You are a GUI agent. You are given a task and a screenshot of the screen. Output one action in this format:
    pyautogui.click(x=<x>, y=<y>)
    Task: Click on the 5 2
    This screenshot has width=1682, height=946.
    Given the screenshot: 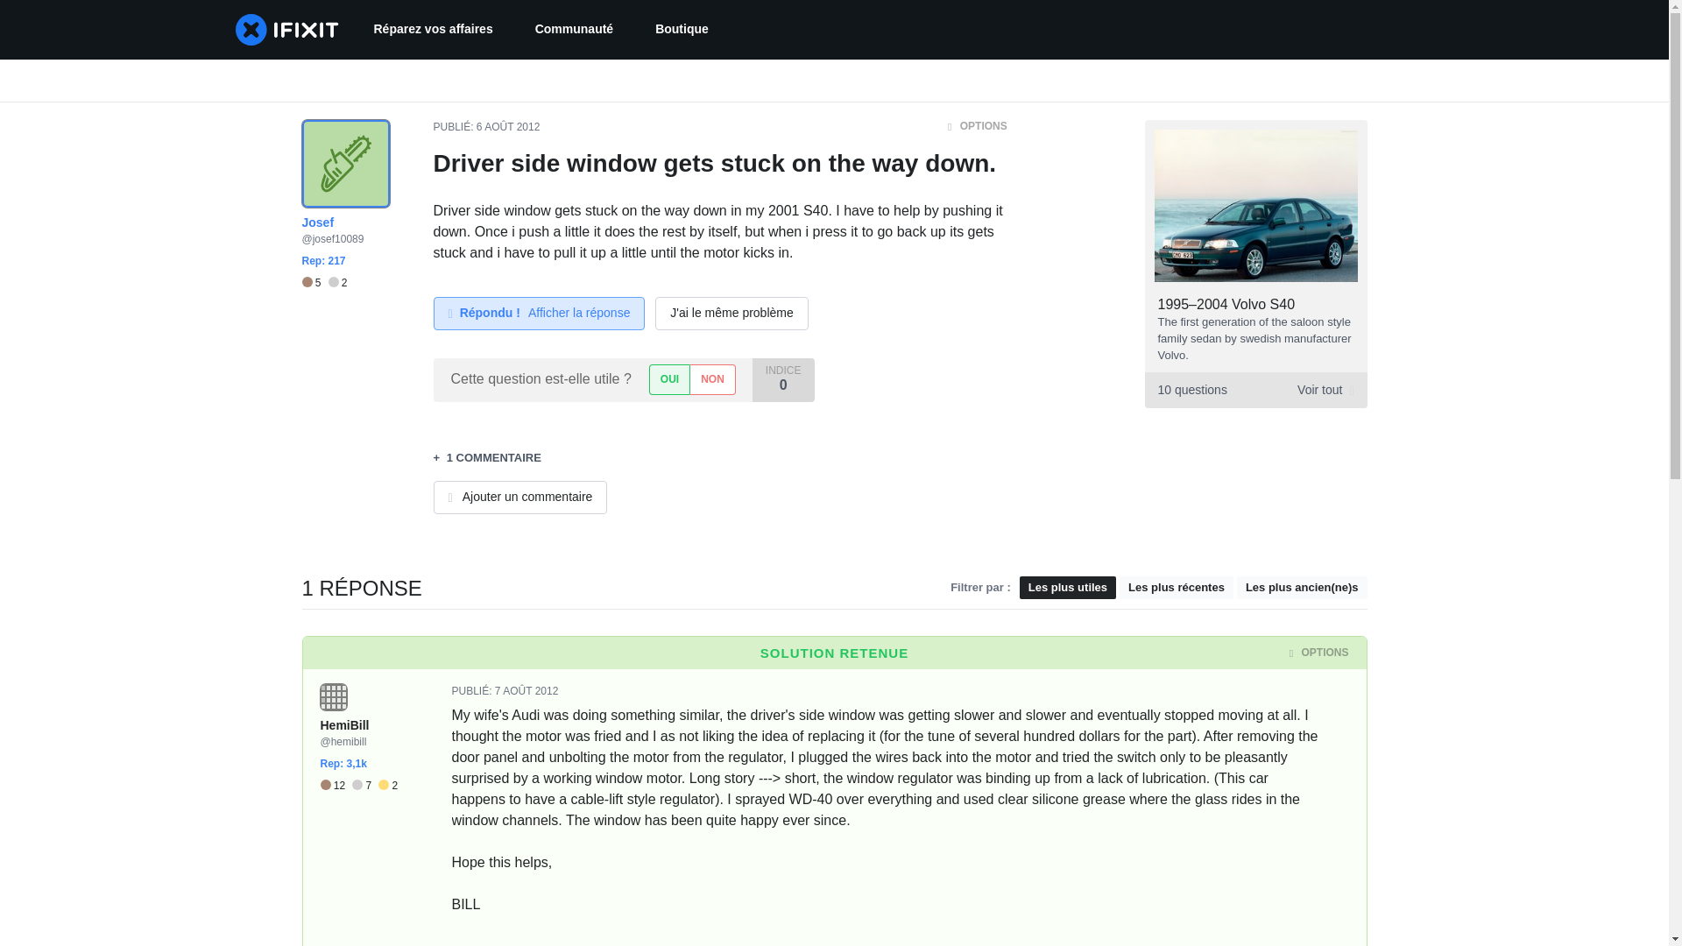 What is the action you would take?
    pyautogui.click(x=323, y=283)
    